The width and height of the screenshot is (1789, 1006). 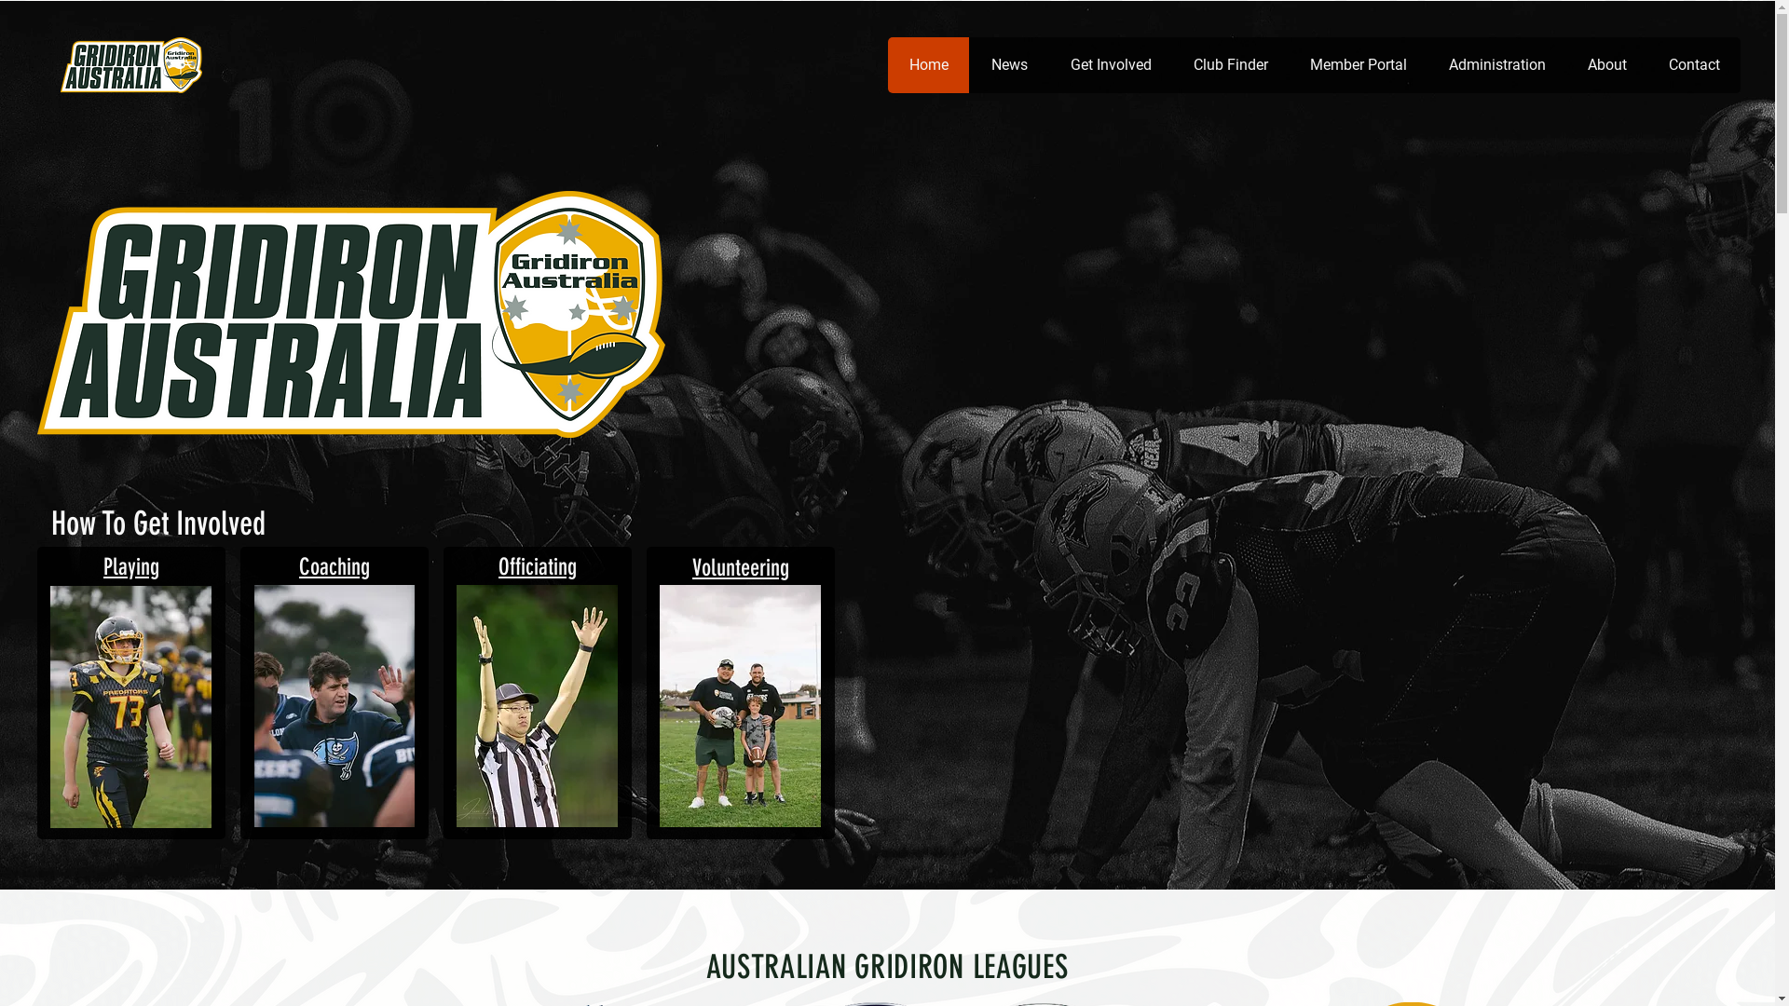 I want to click on Coaching, so click(x=335, y=566).